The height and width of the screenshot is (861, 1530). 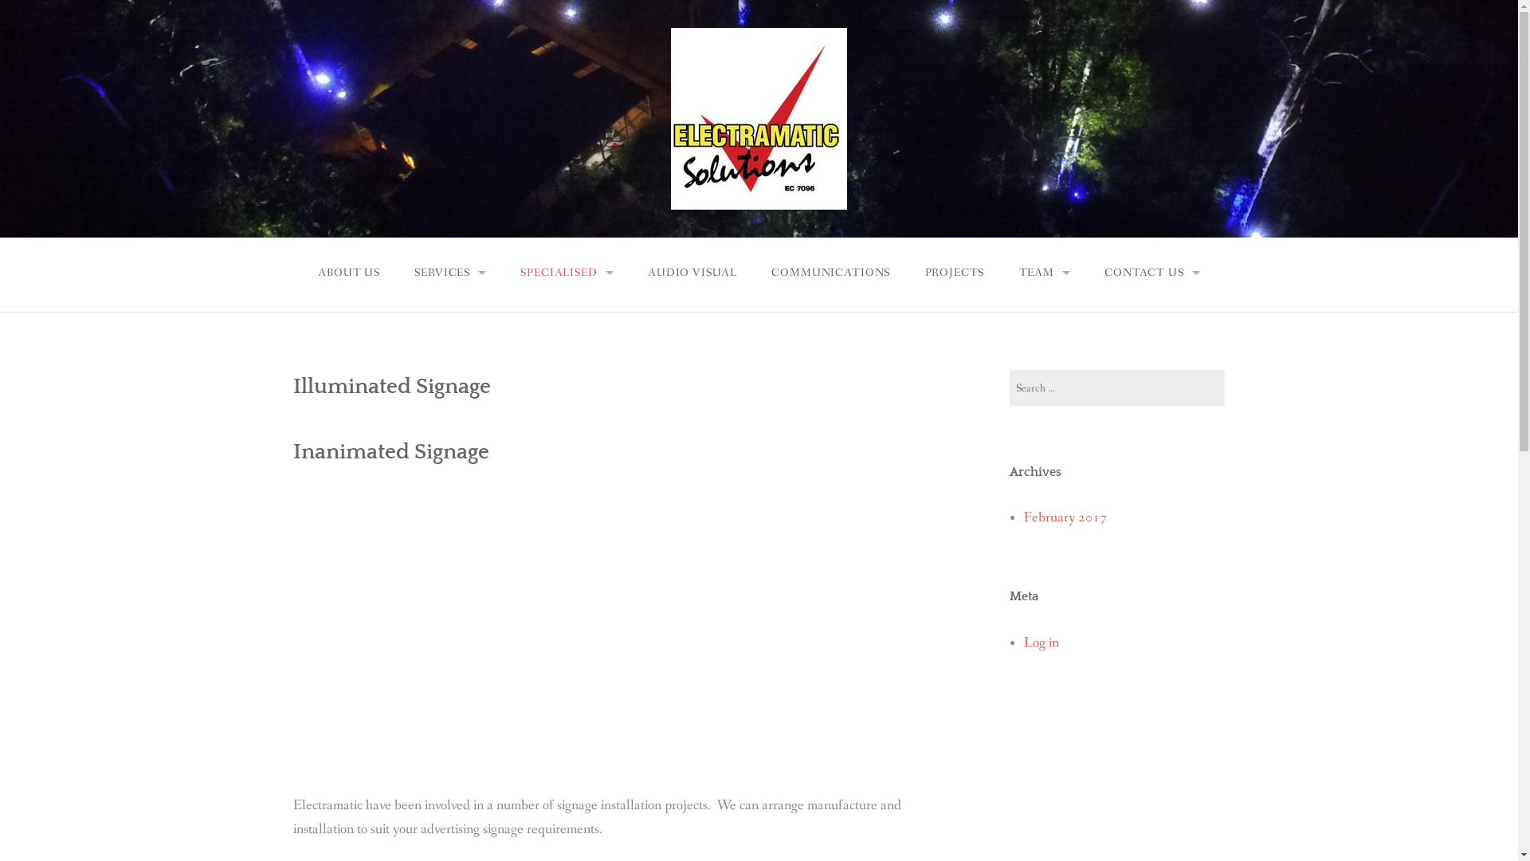 I want to click on INDUSTRIAL AUTOMATION & CONTROL, so click(x=567, y=620).